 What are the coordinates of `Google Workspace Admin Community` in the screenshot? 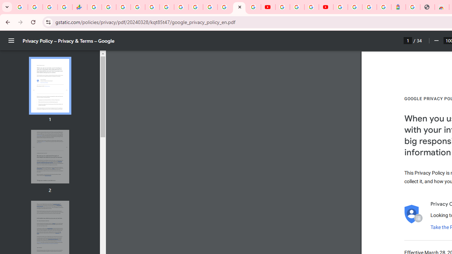 It's located at (20, 7).